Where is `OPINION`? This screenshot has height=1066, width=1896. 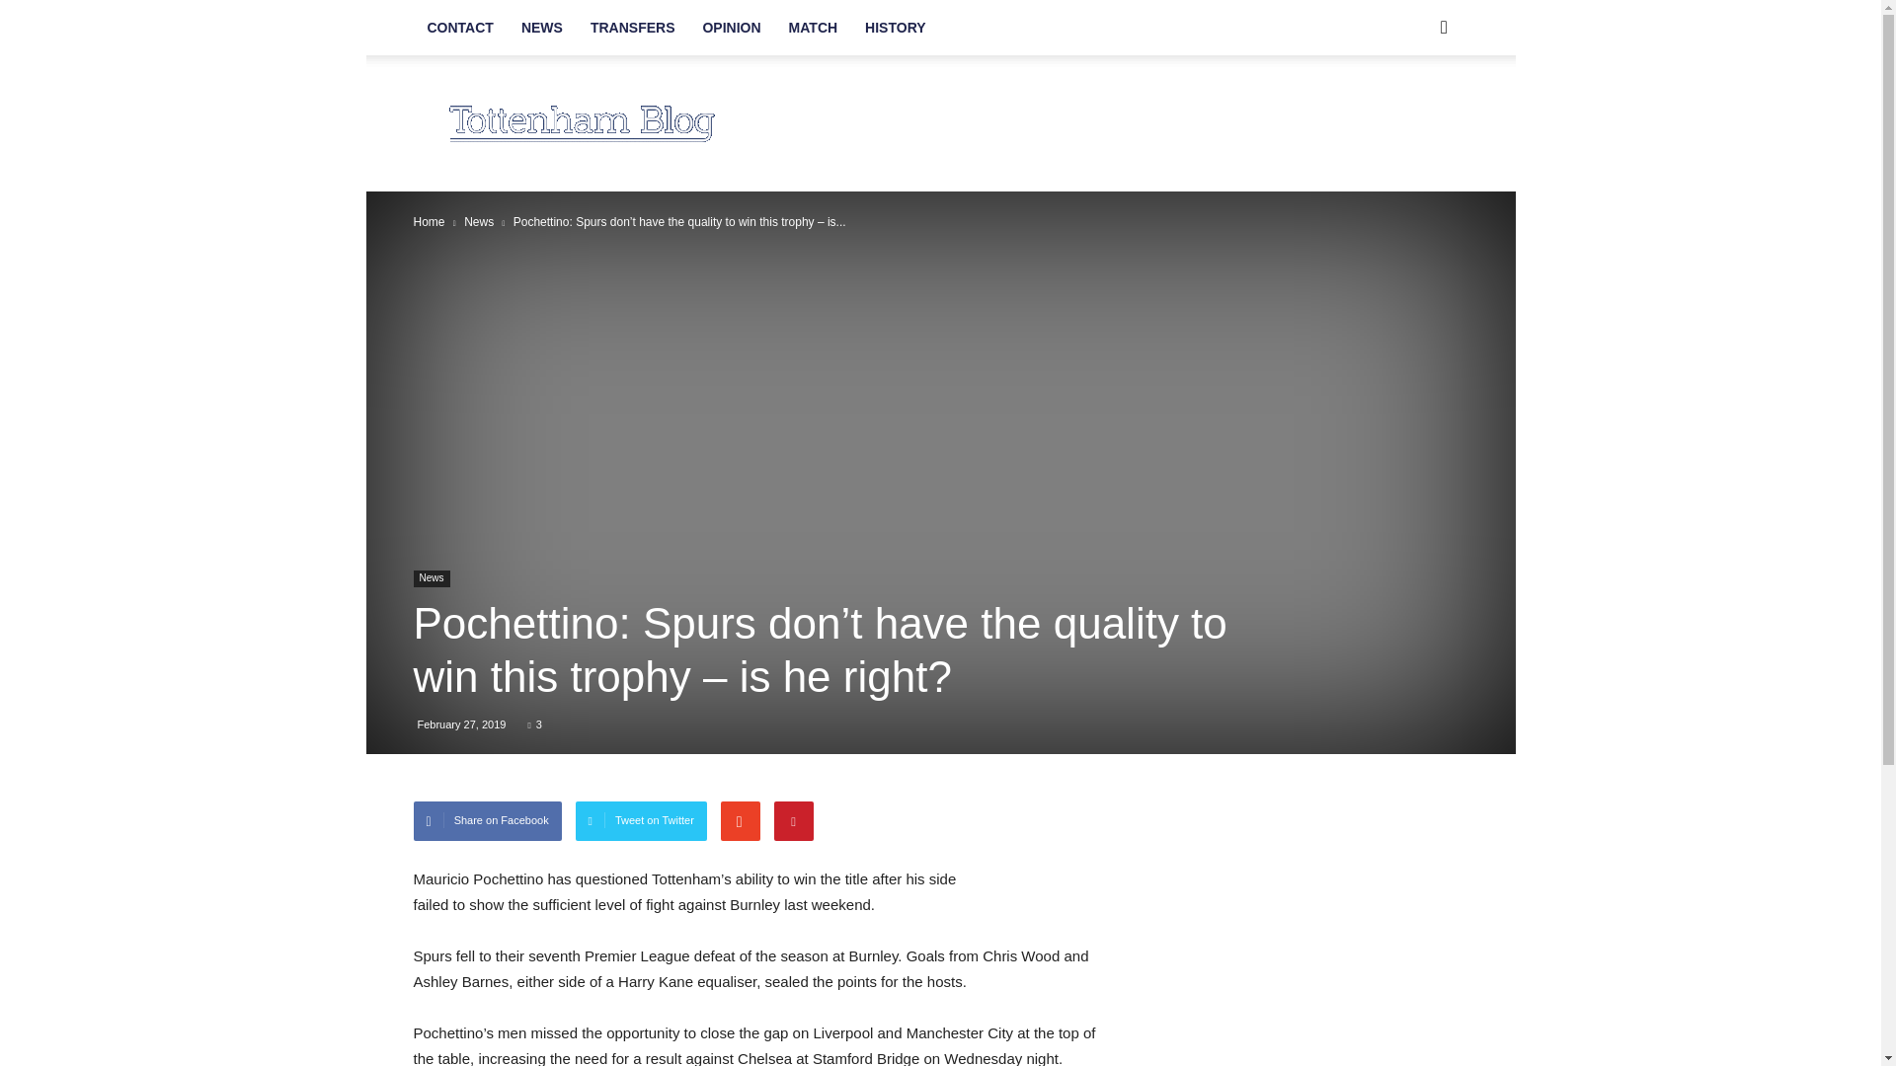 OPINION is located at coordinates (731, 28).